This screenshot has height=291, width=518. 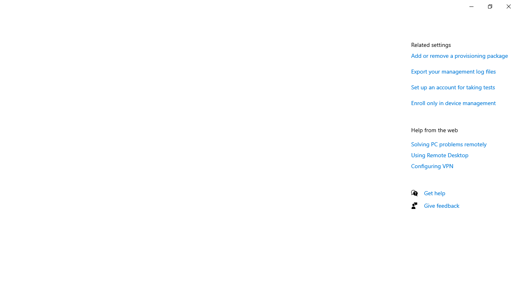 I want to click on Configuring VPN, so click(x=432, y=166).